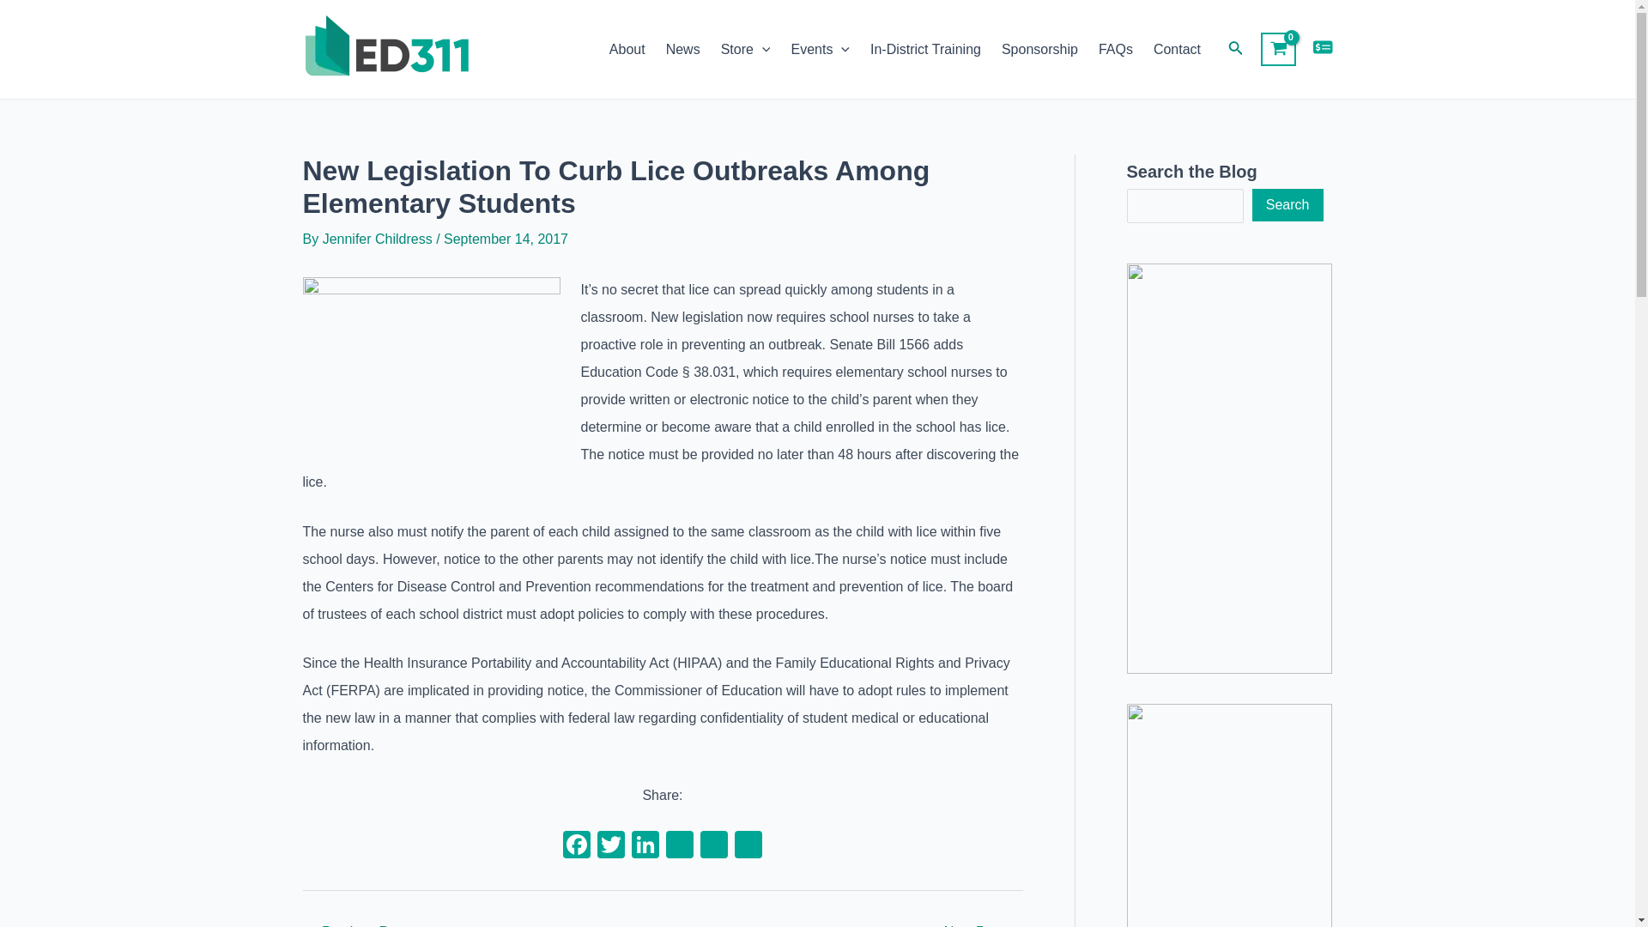 This screenshot has width=1648, height=927. What do you see at coordinates (1039, 50) in the screenshot?
I see `Sponsorship` at bounding box center [1039, 50].